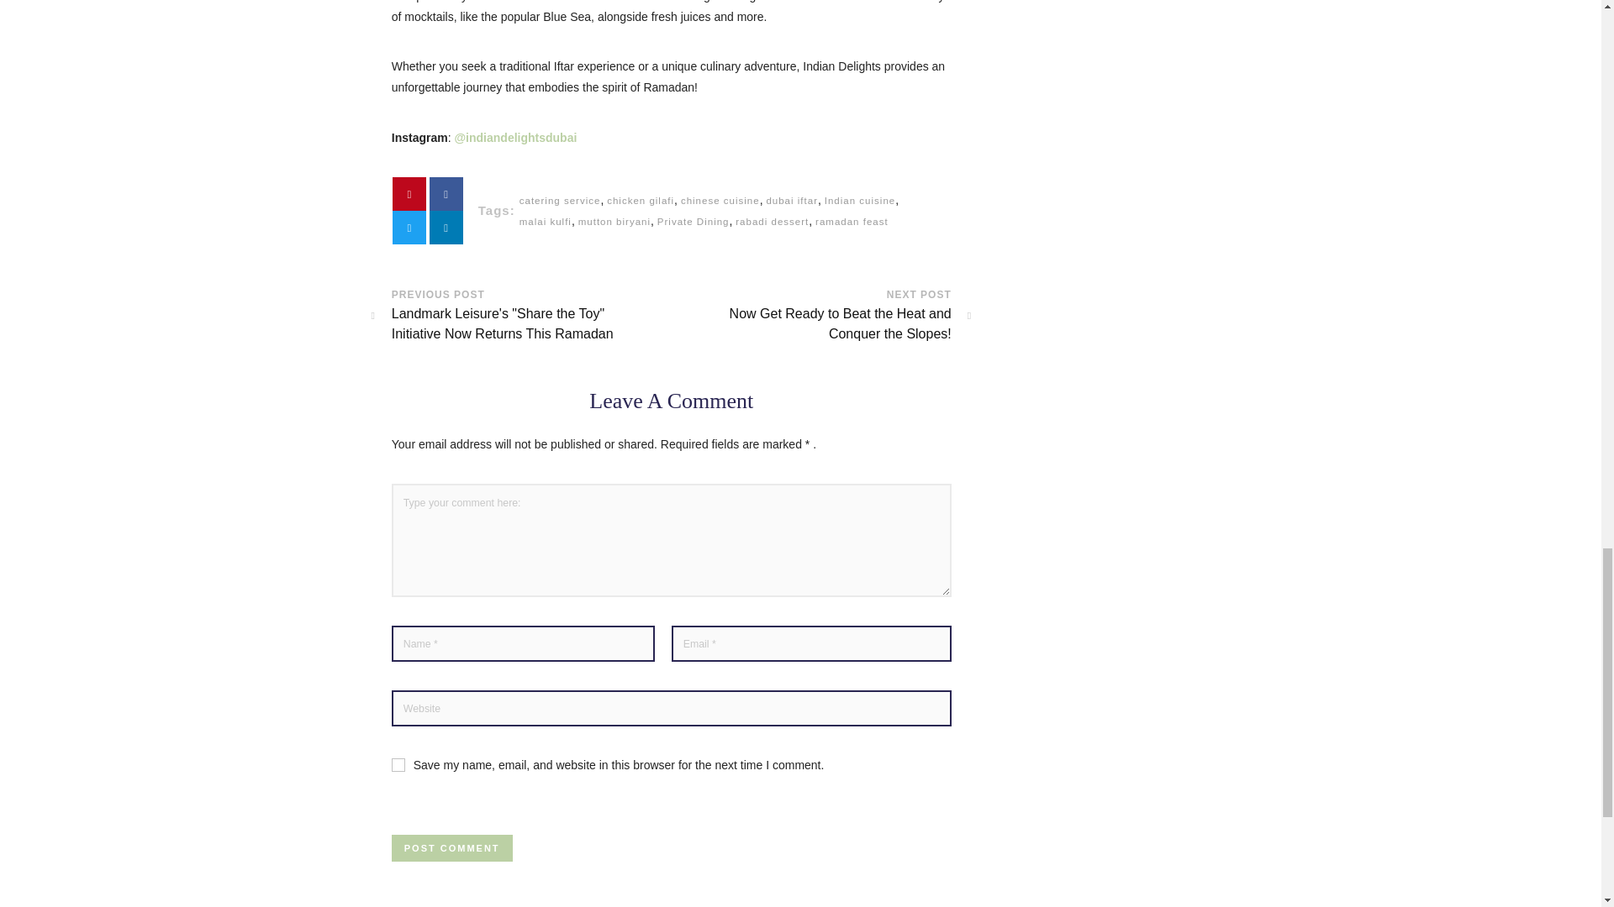 The height and width of the screenshot is (907, 1614). What do you see at coordinates (772, 222) in the screenshot?
I see `rabadi dessert` at bounding box center [772, 222].